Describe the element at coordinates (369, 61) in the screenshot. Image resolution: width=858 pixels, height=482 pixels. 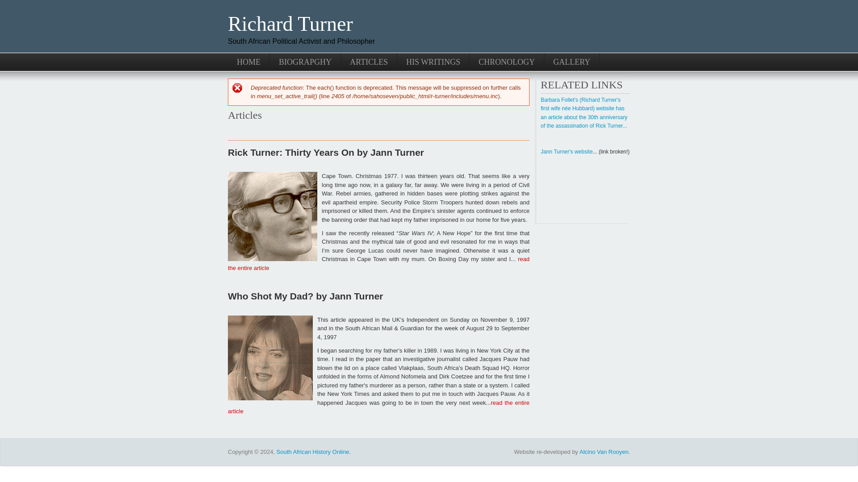
I see `ARTICLES` at that location.